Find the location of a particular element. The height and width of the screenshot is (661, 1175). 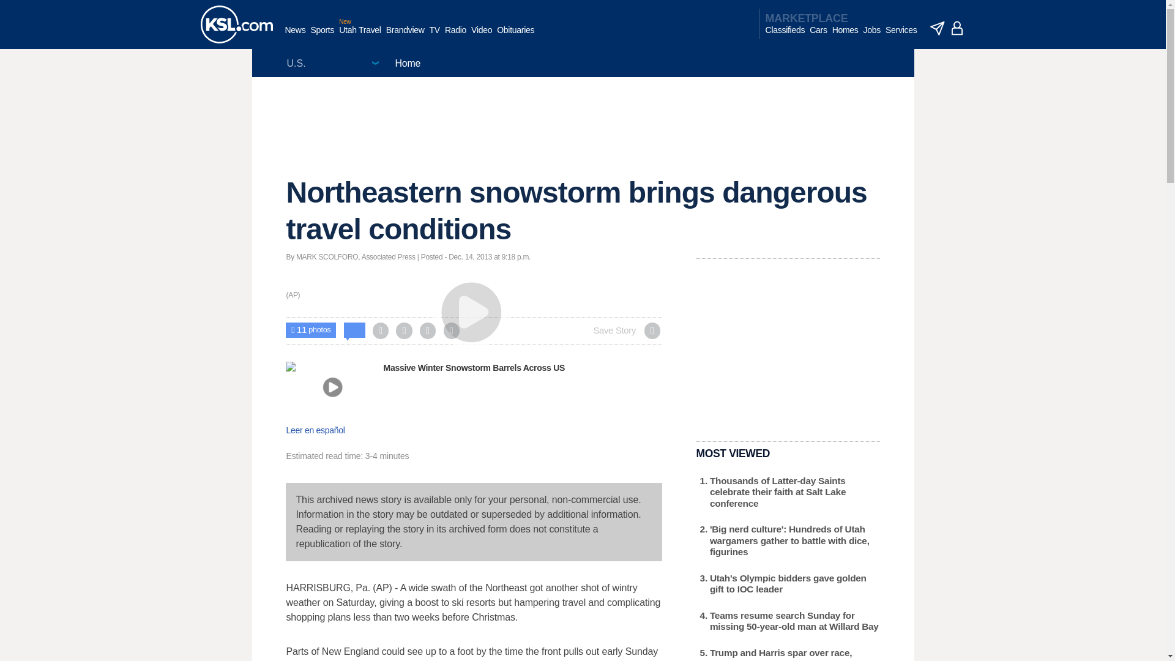

Utah Travel is located at coordinates (360, 36).